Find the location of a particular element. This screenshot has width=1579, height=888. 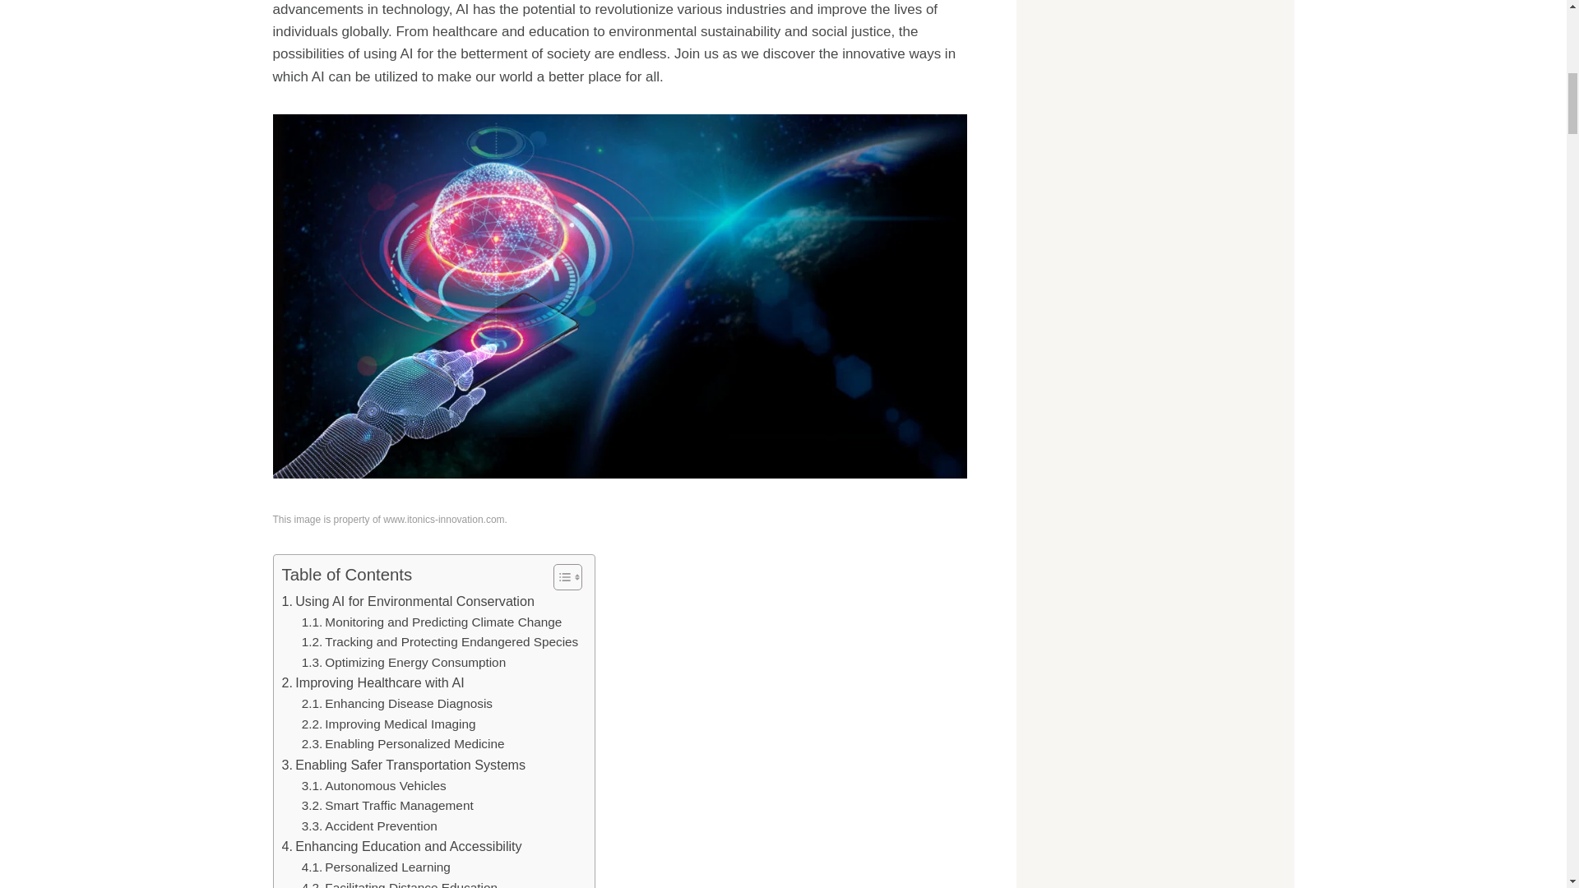

Optimizing Energy Consumption is located at coordinates (403, 663).